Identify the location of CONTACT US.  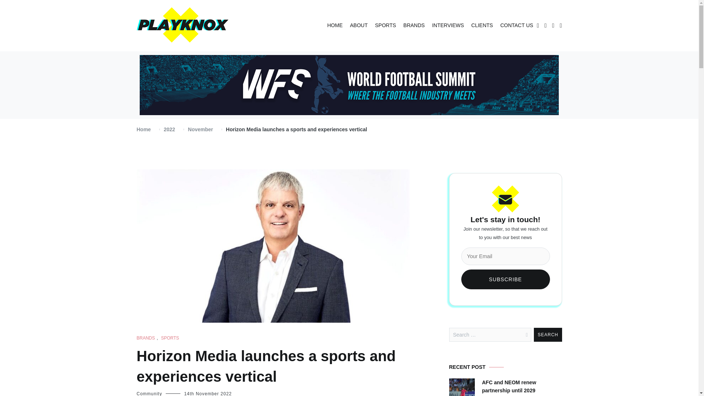
(516, 26).